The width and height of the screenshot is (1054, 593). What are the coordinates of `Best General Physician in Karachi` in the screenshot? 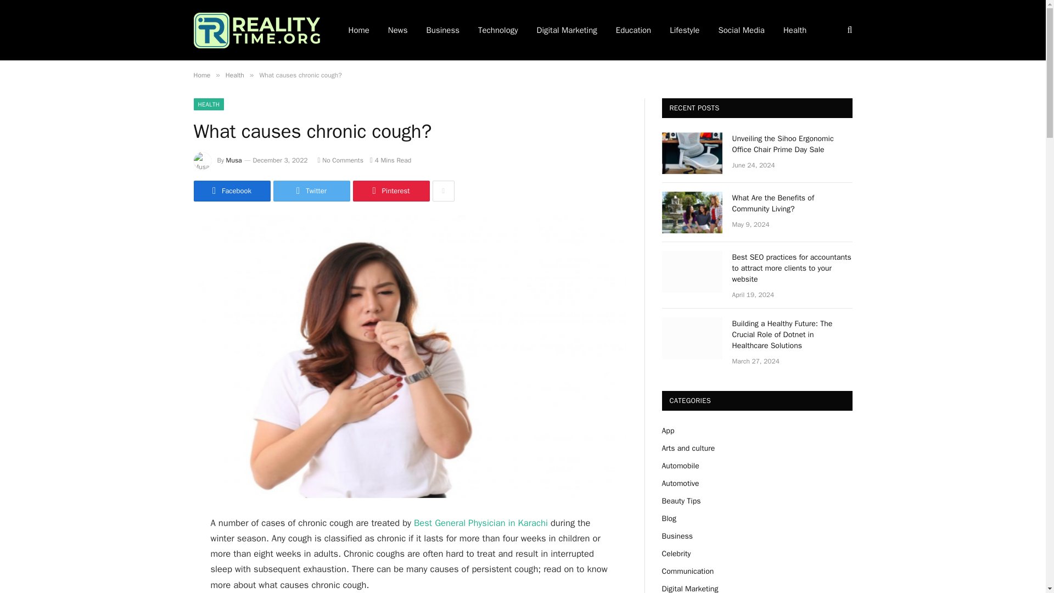 It's located at (481, 523).